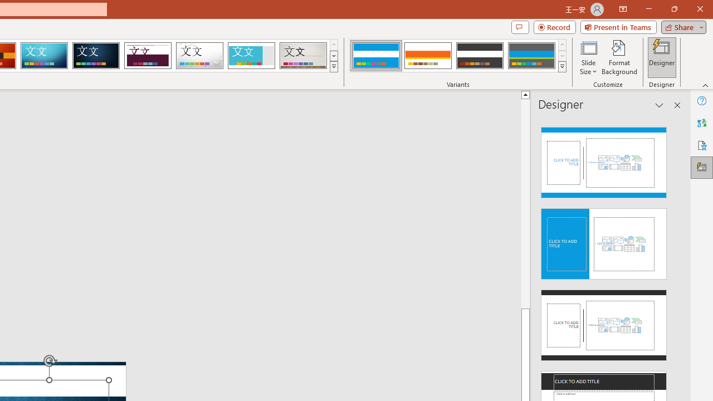  Describe the element at coordinates (458, 56) in the screenshot. I see `AutomationID: ThemeVariantsGallery` at that location.